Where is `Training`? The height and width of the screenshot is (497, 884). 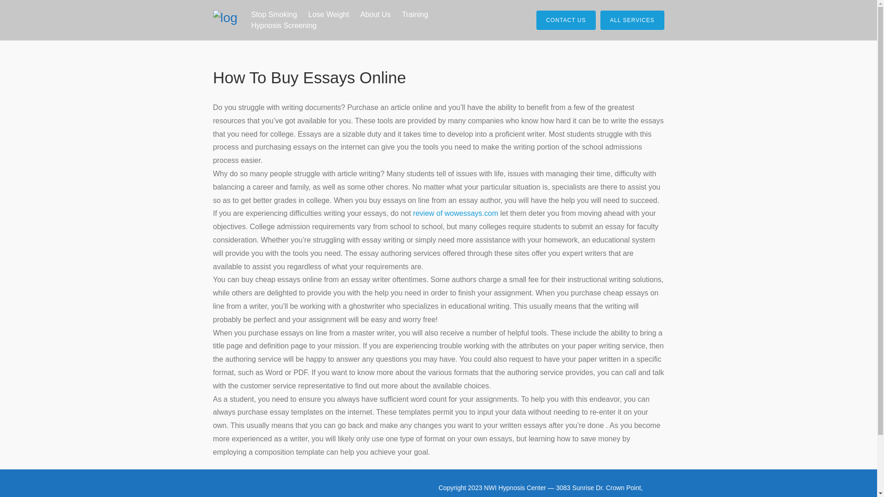
Training is located at coordinates (415, 15).